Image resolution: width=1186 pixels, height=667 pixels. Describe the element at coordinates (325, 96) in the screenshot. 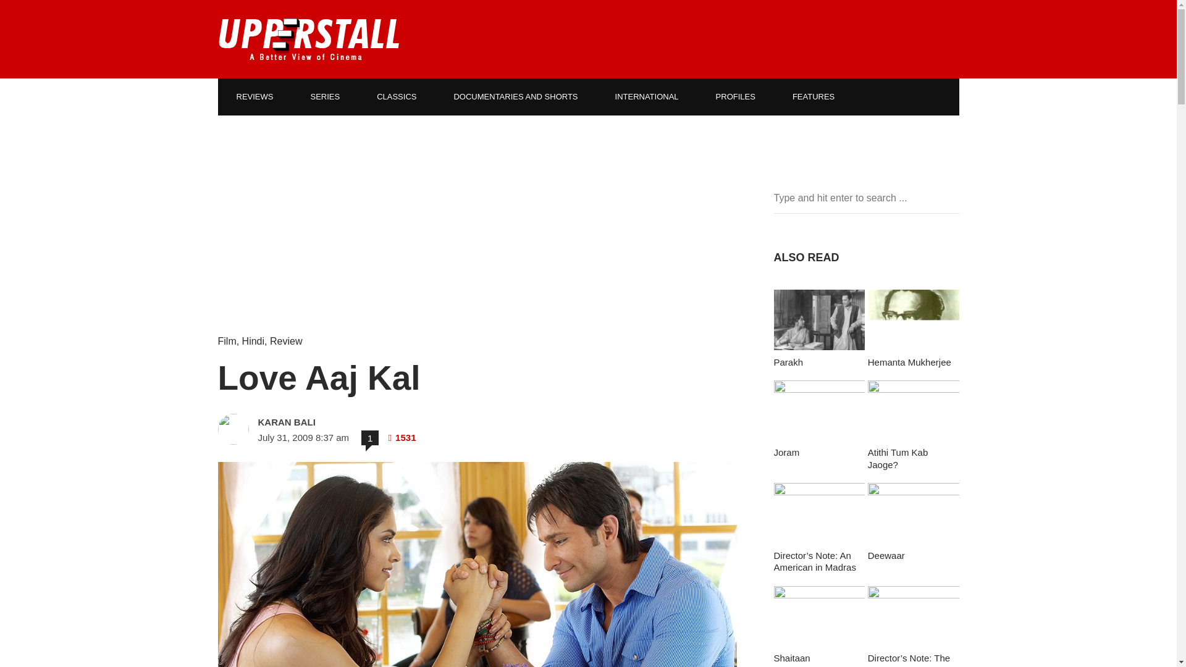

I see `SERIES` at that location.